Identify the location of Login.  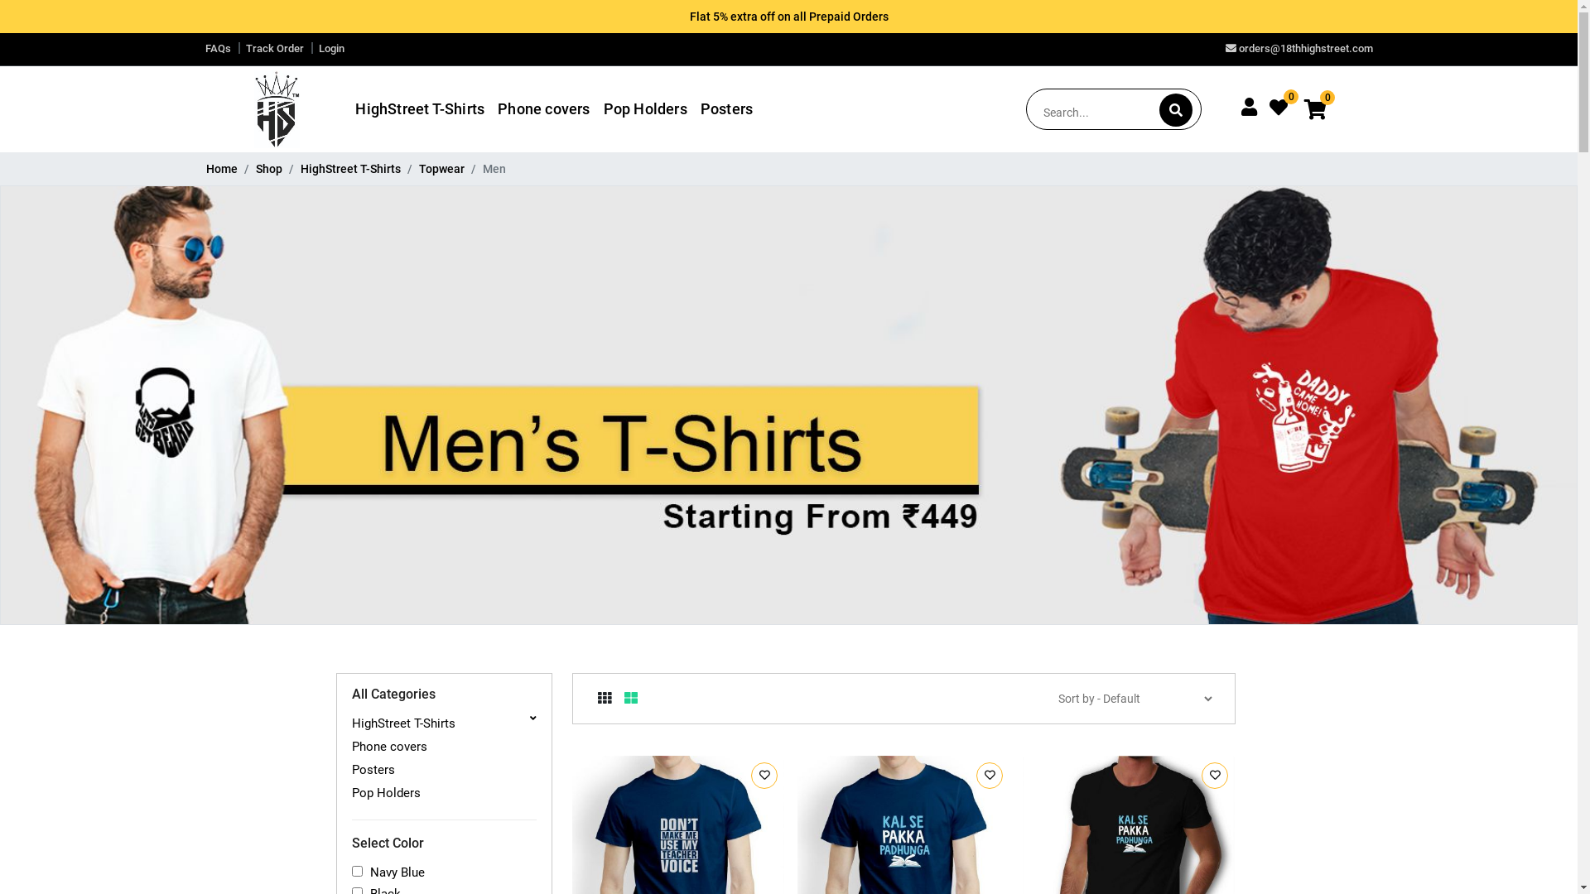
(331, 48).